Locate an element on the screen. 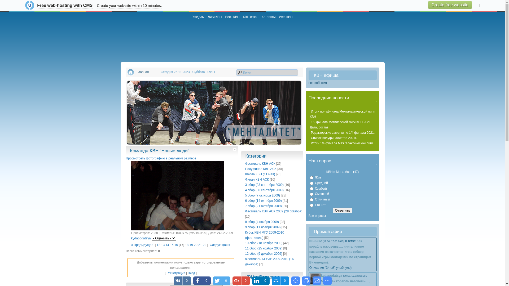 This screenshot has height=286, width=509. 19 is located at coordinates (191, 245).